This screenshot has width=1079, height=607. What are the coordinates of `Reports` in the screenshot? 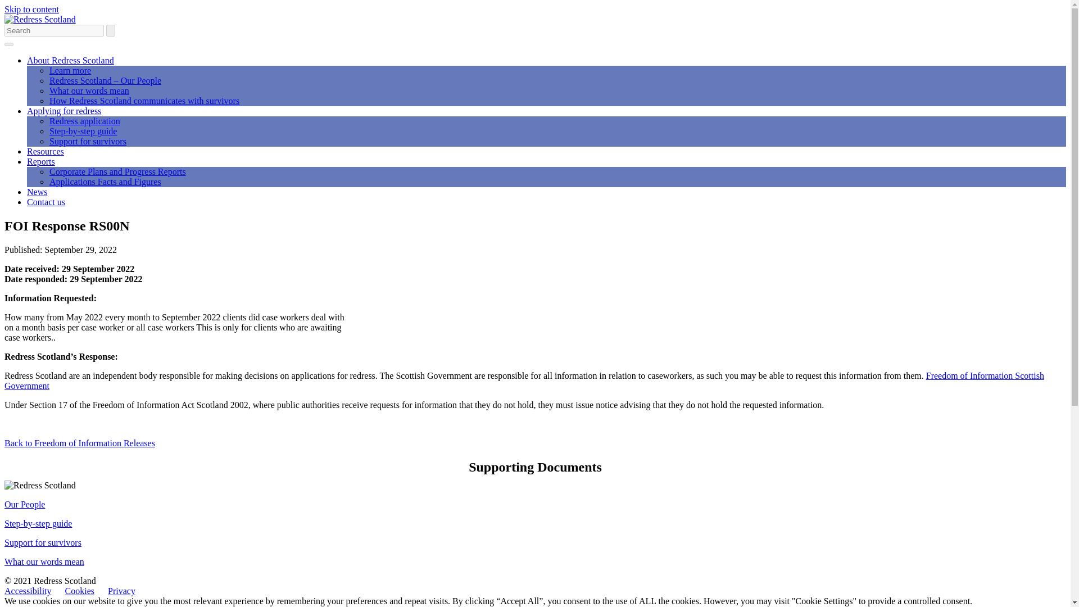 It's located at (40, 161).